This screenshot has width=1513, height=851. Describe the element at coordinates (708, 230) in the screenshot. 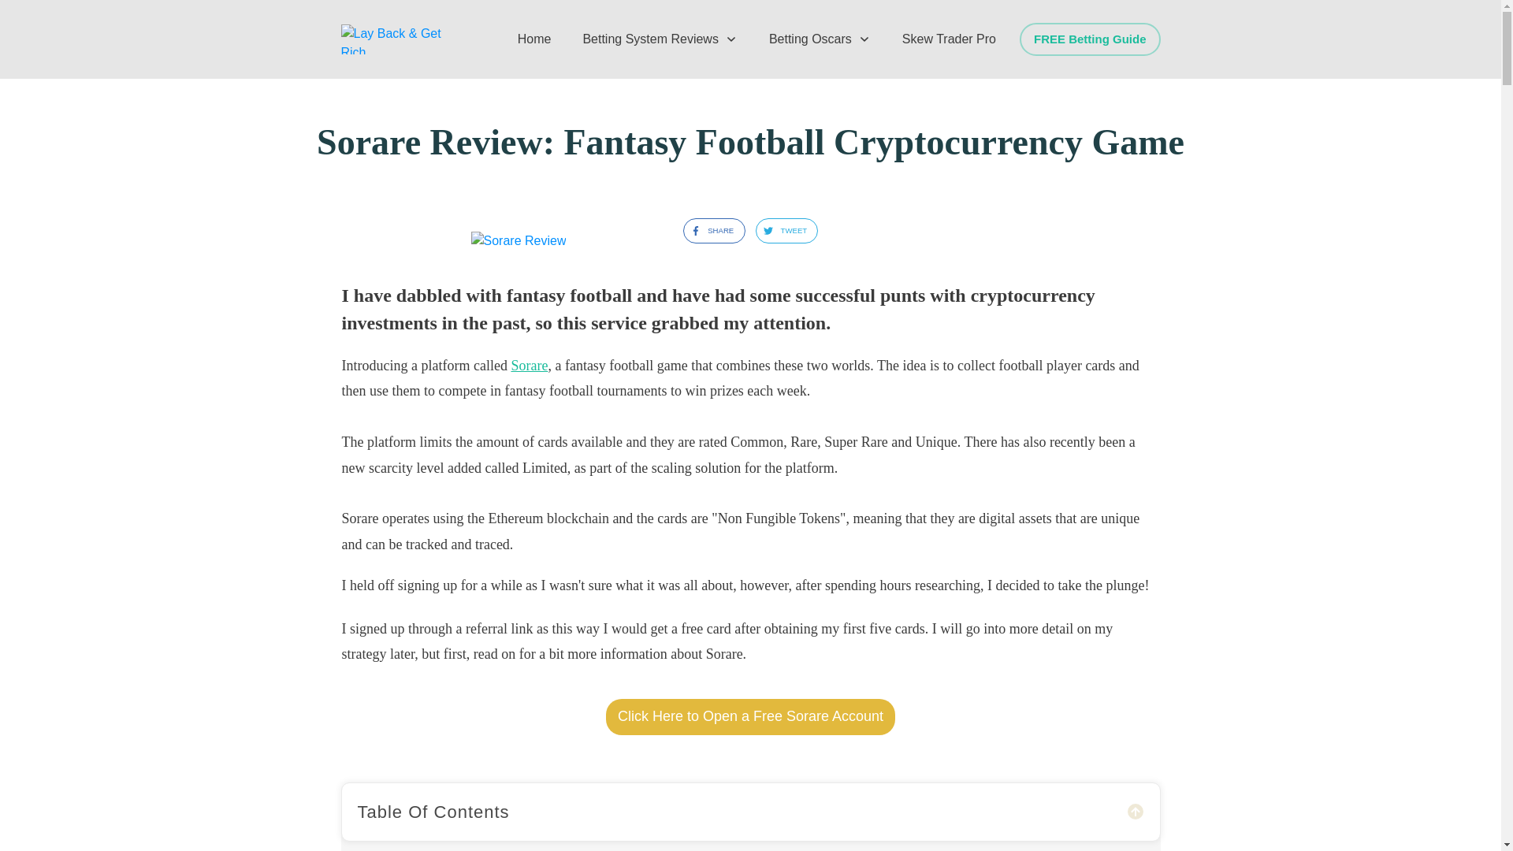

I see `SHARE` at that location.